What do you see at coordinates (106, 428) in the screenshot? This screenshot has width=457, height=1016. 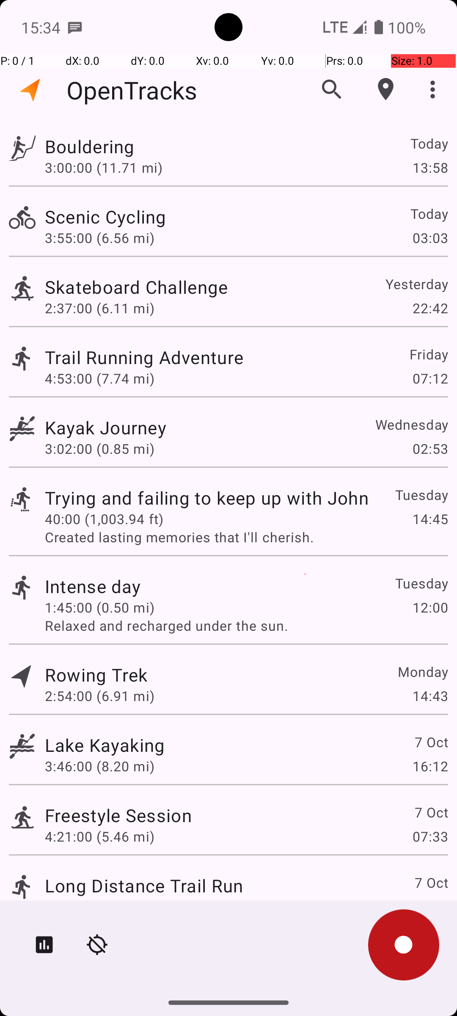 I see `Kayak Journey` at bounding box center [106, 428].